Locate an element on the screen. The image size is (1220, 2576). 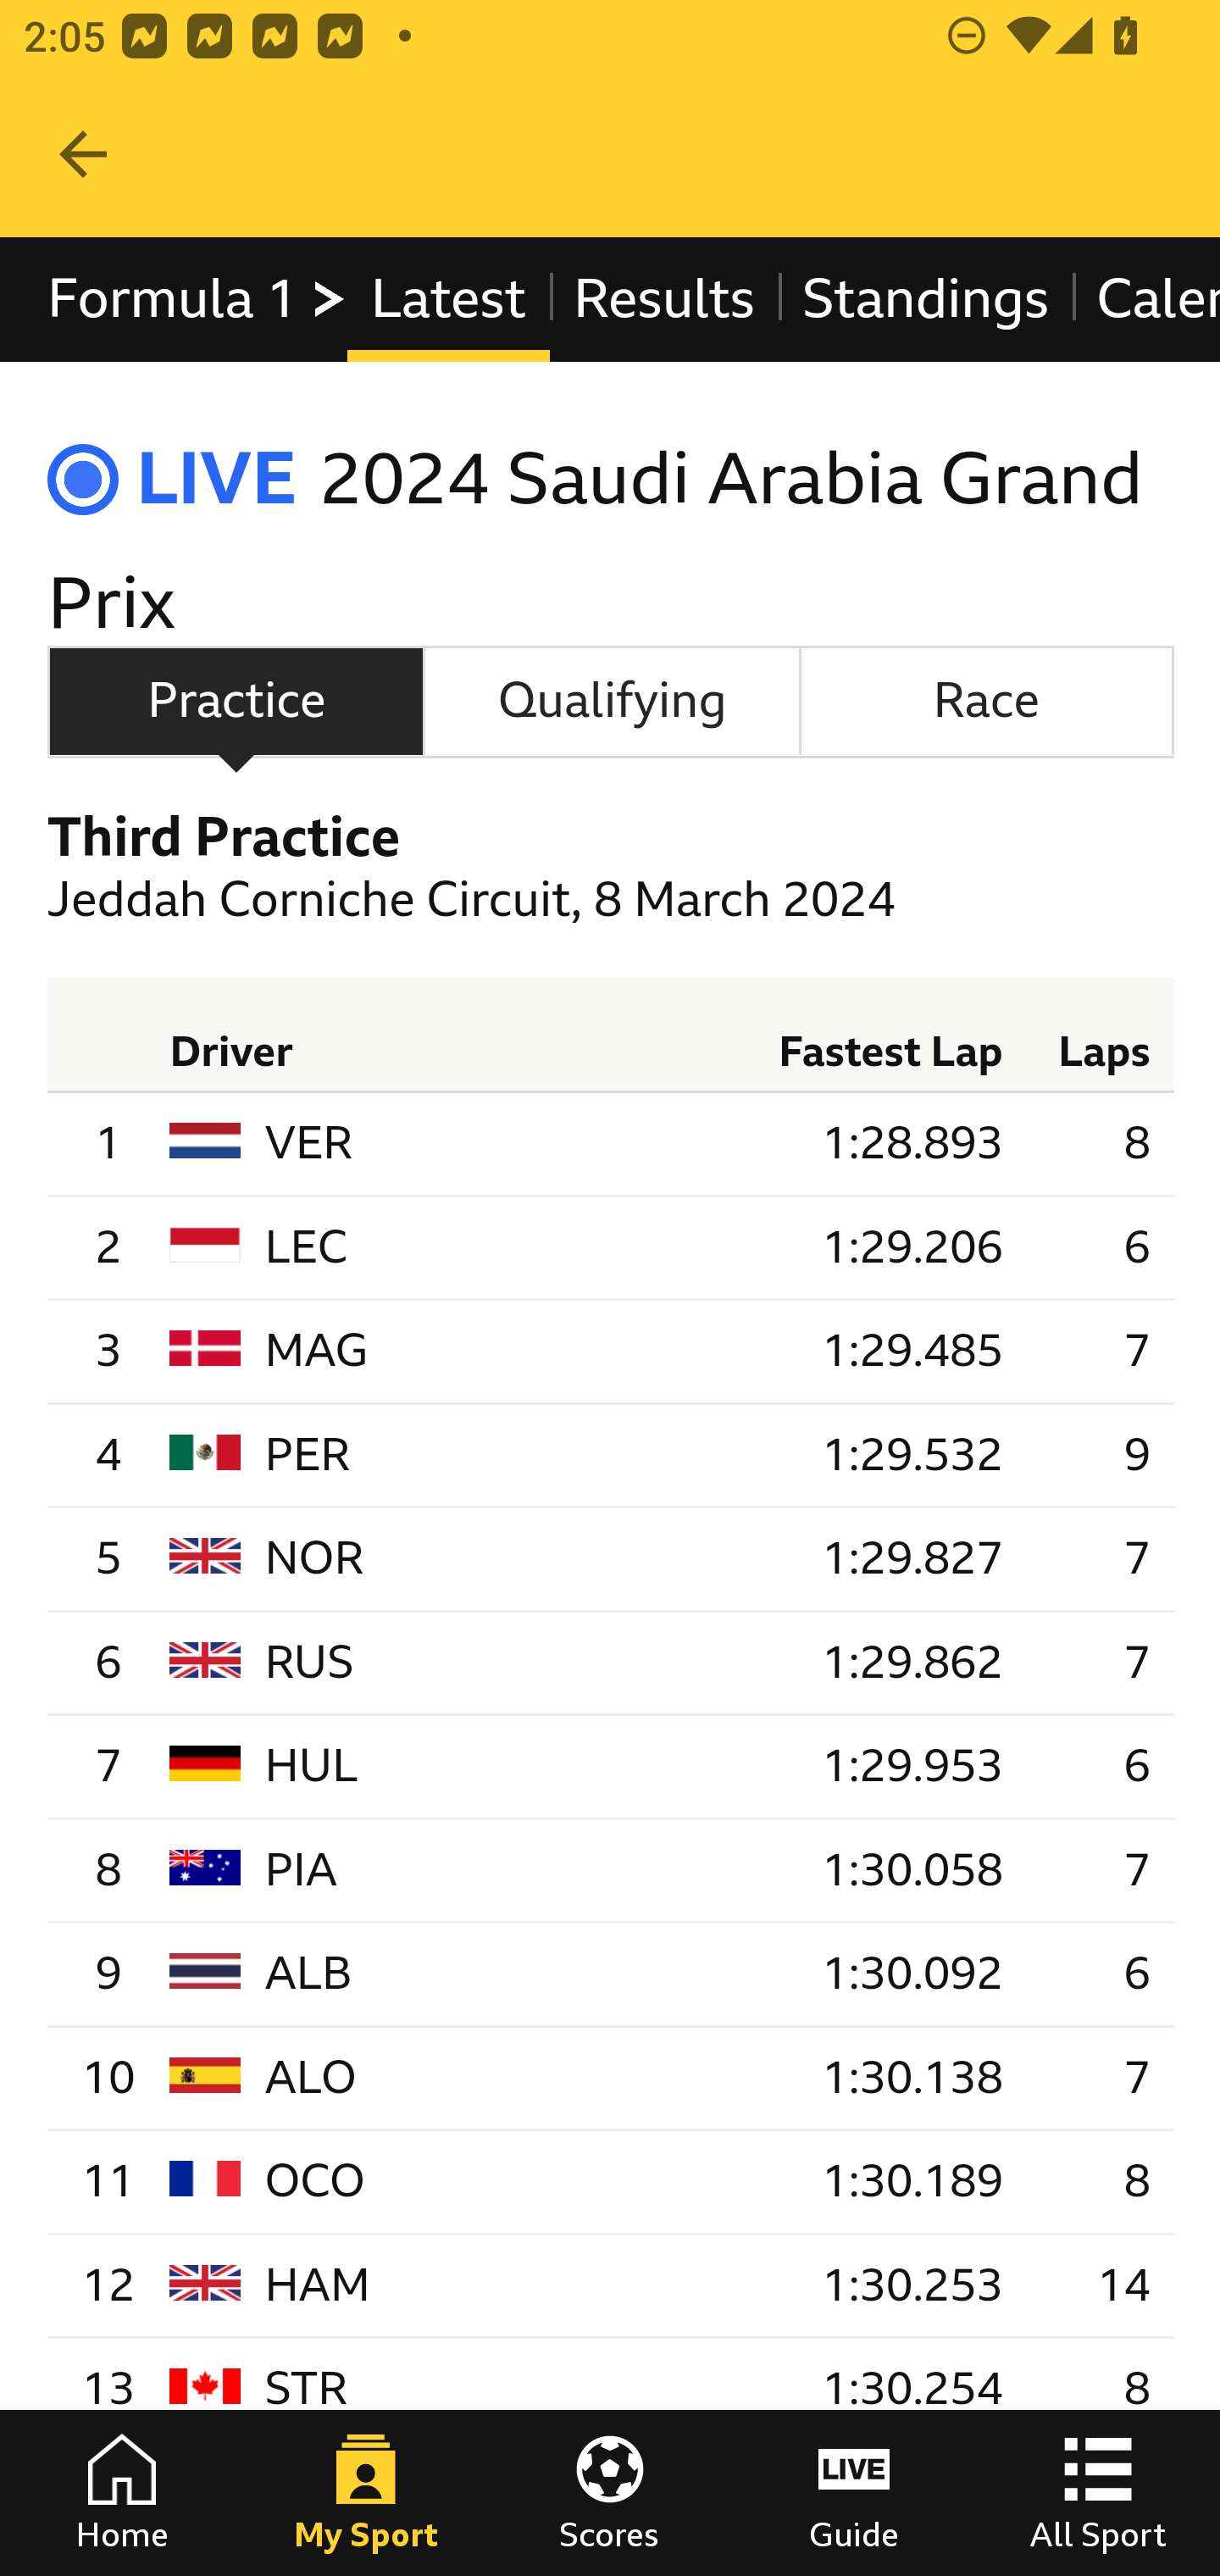
Qualifying is located at coordinates (612, 700).